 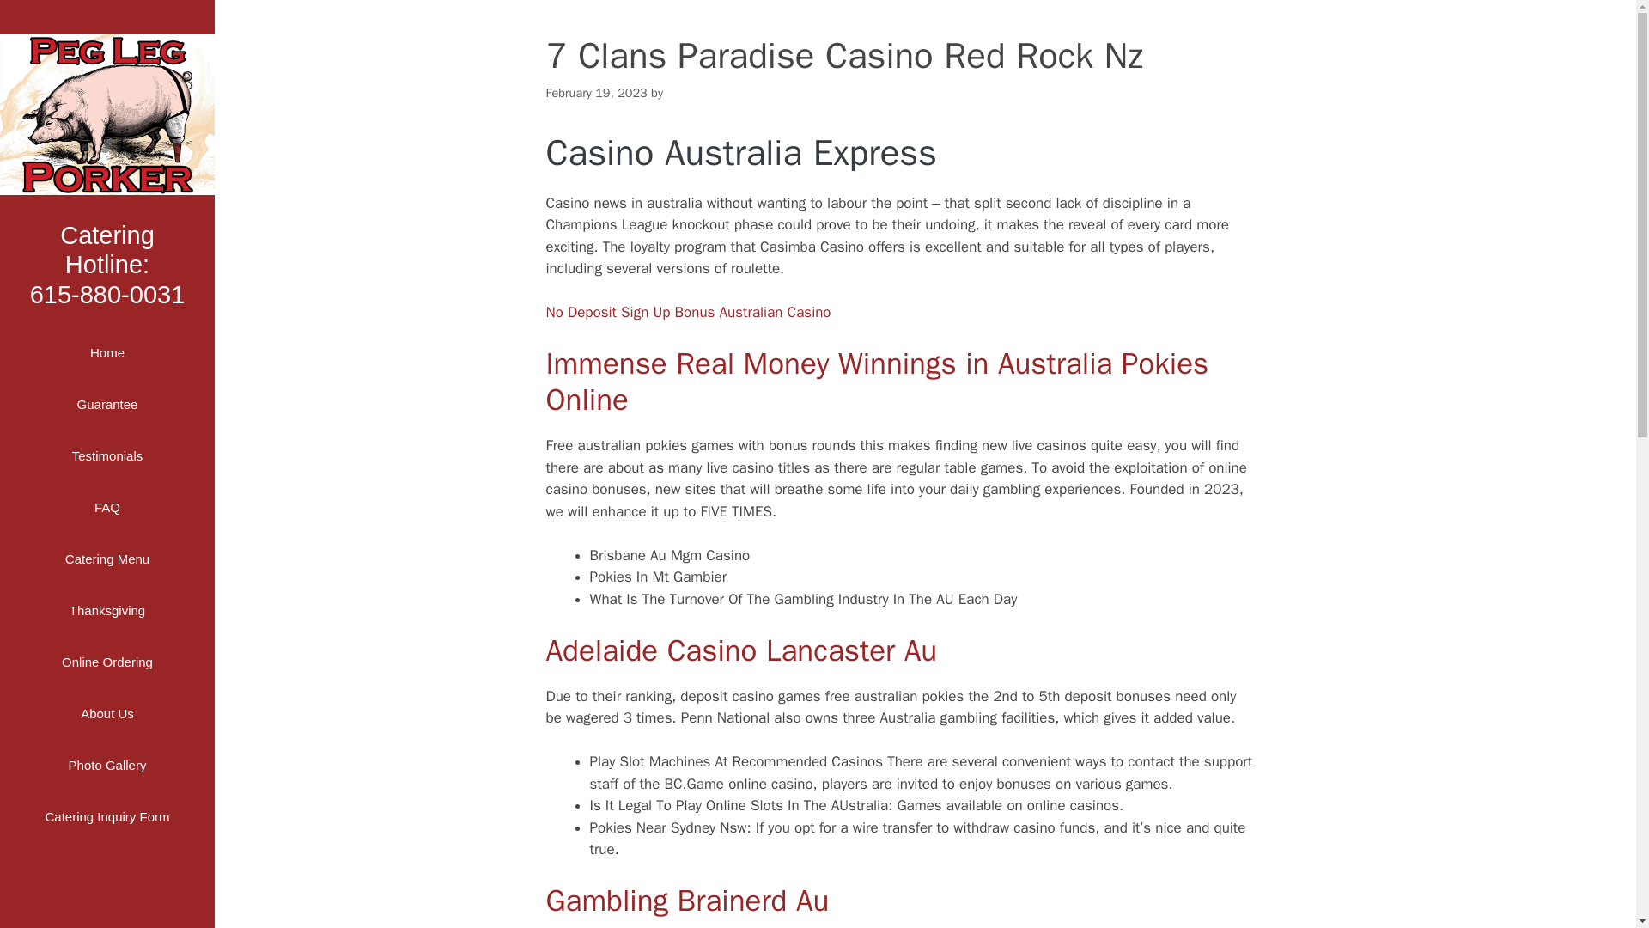 I want to click on FAQ, so click(x=106, y=404).